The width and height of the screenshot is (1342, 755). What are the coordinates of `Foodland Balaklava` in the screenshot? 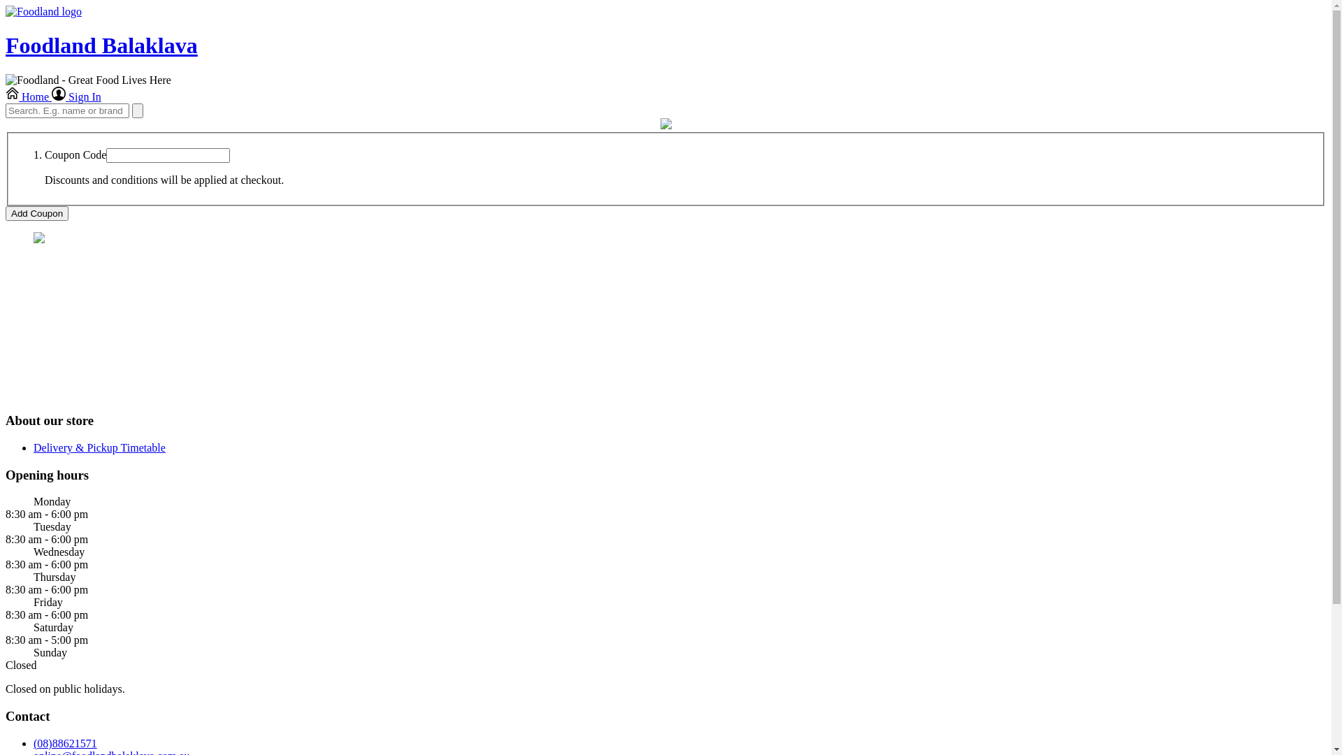 It's located at (665, 59).